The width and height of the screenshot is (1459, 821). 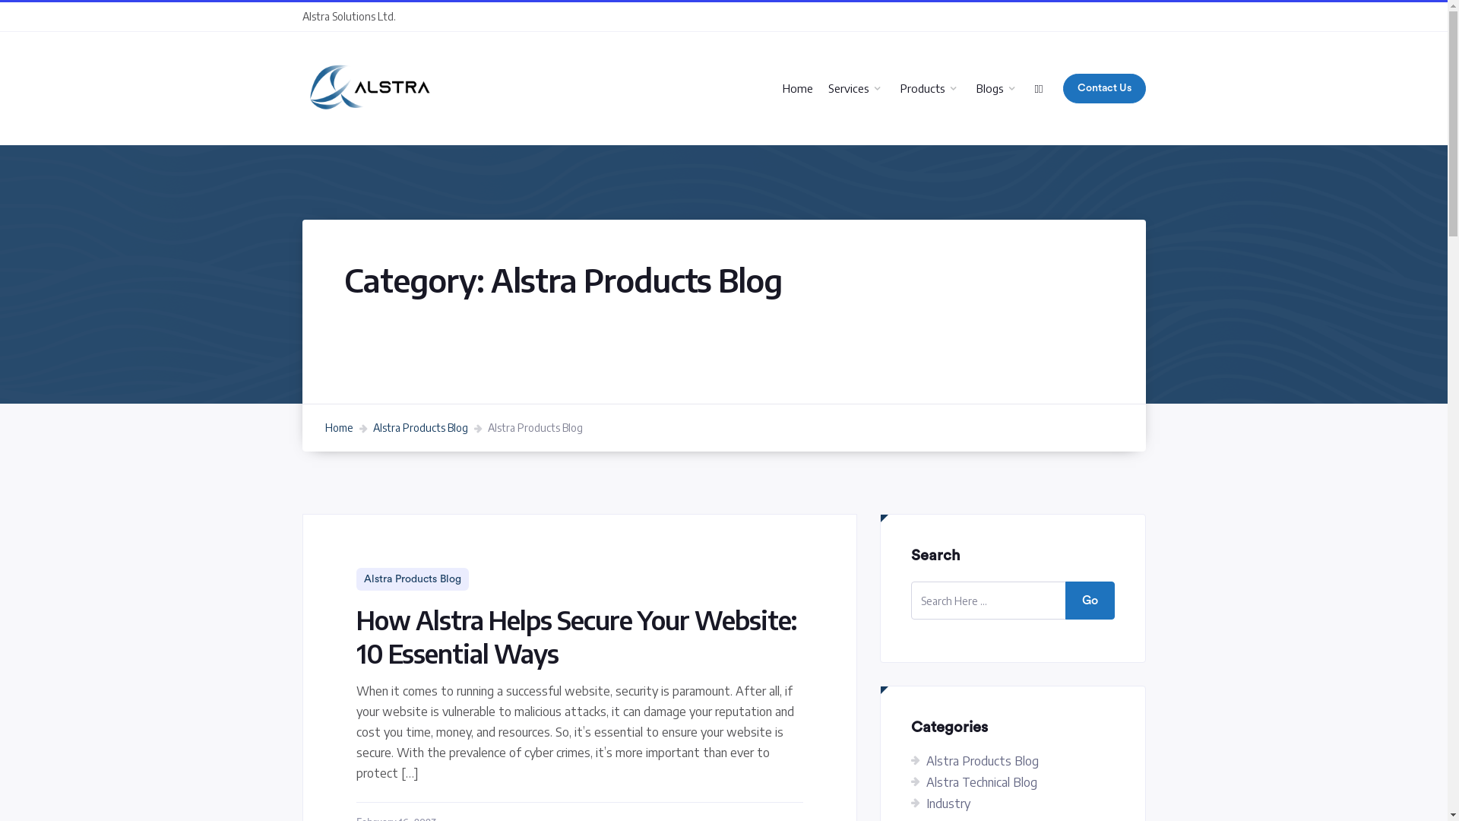 What do you see at coordinates (576, 636) in the screenshot?
I see `How Alstra Helps Secure Your Website: 10 Essential Ways` at bounding box center [576, 636].